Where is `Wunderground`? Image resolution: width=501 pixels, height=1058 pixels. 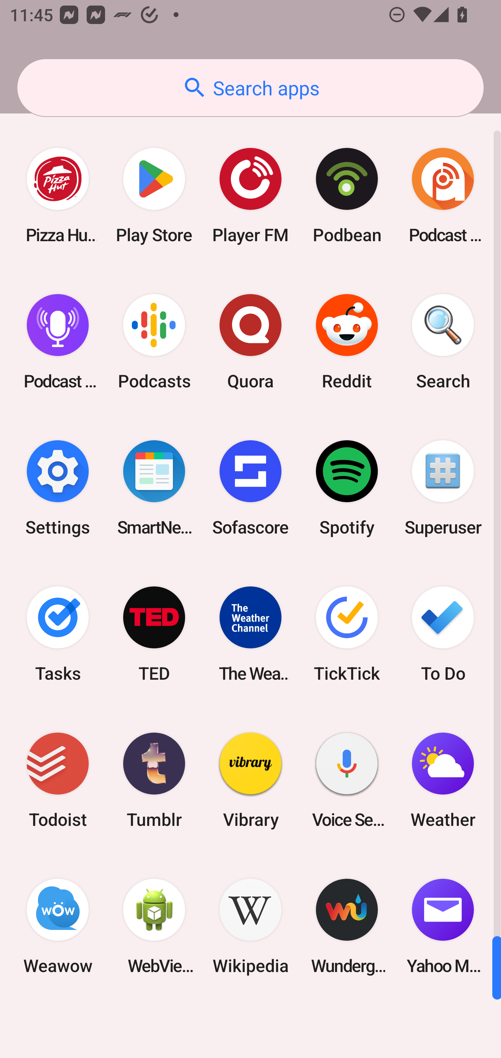 Wunderground is located at coordinates (347, 926).